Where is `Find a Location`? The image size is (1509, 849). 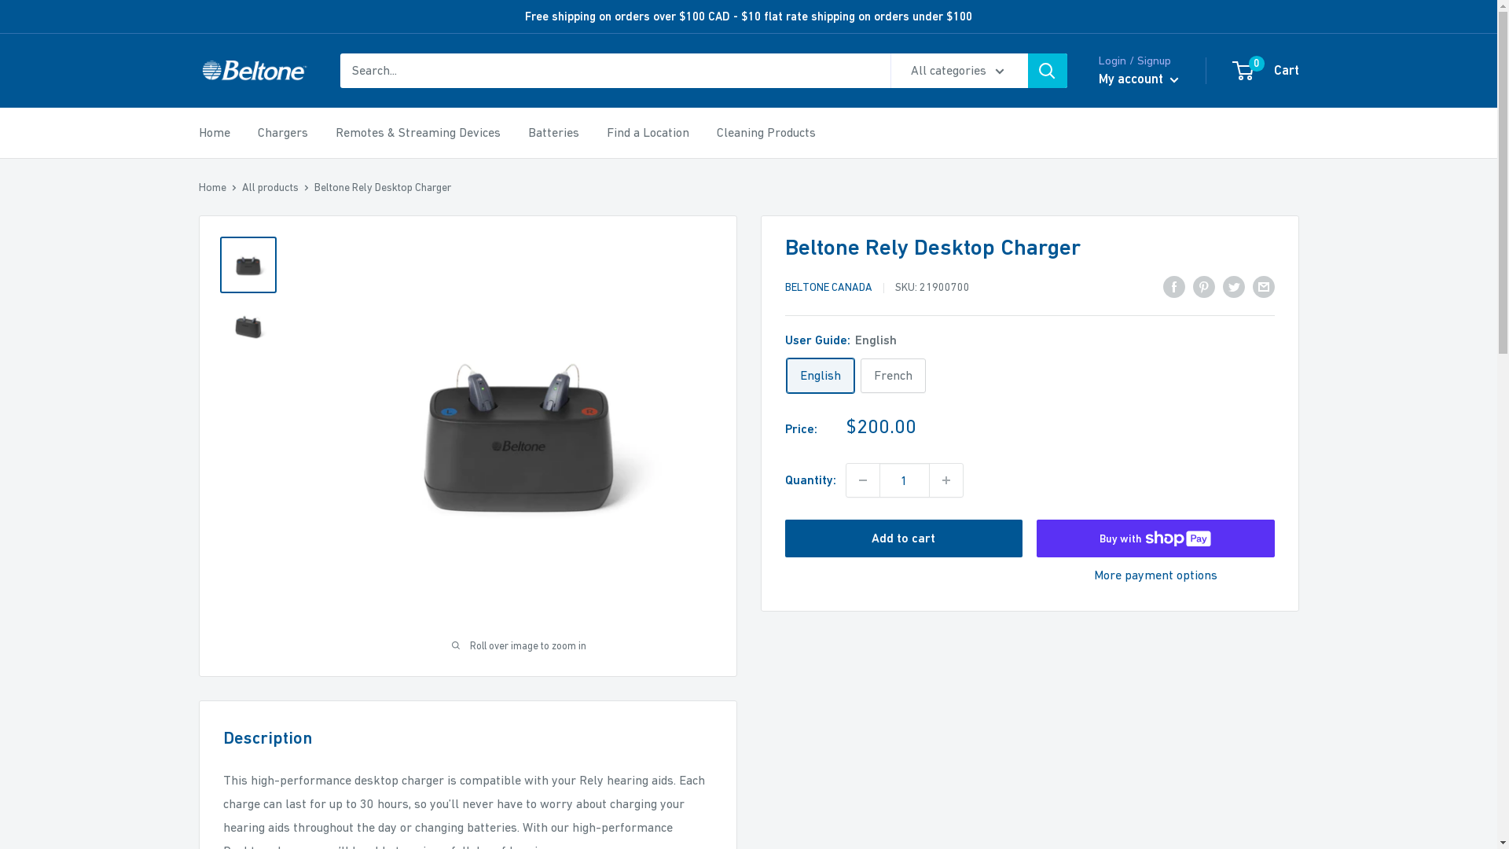
Find a Location is located at coordinates (648, 133).